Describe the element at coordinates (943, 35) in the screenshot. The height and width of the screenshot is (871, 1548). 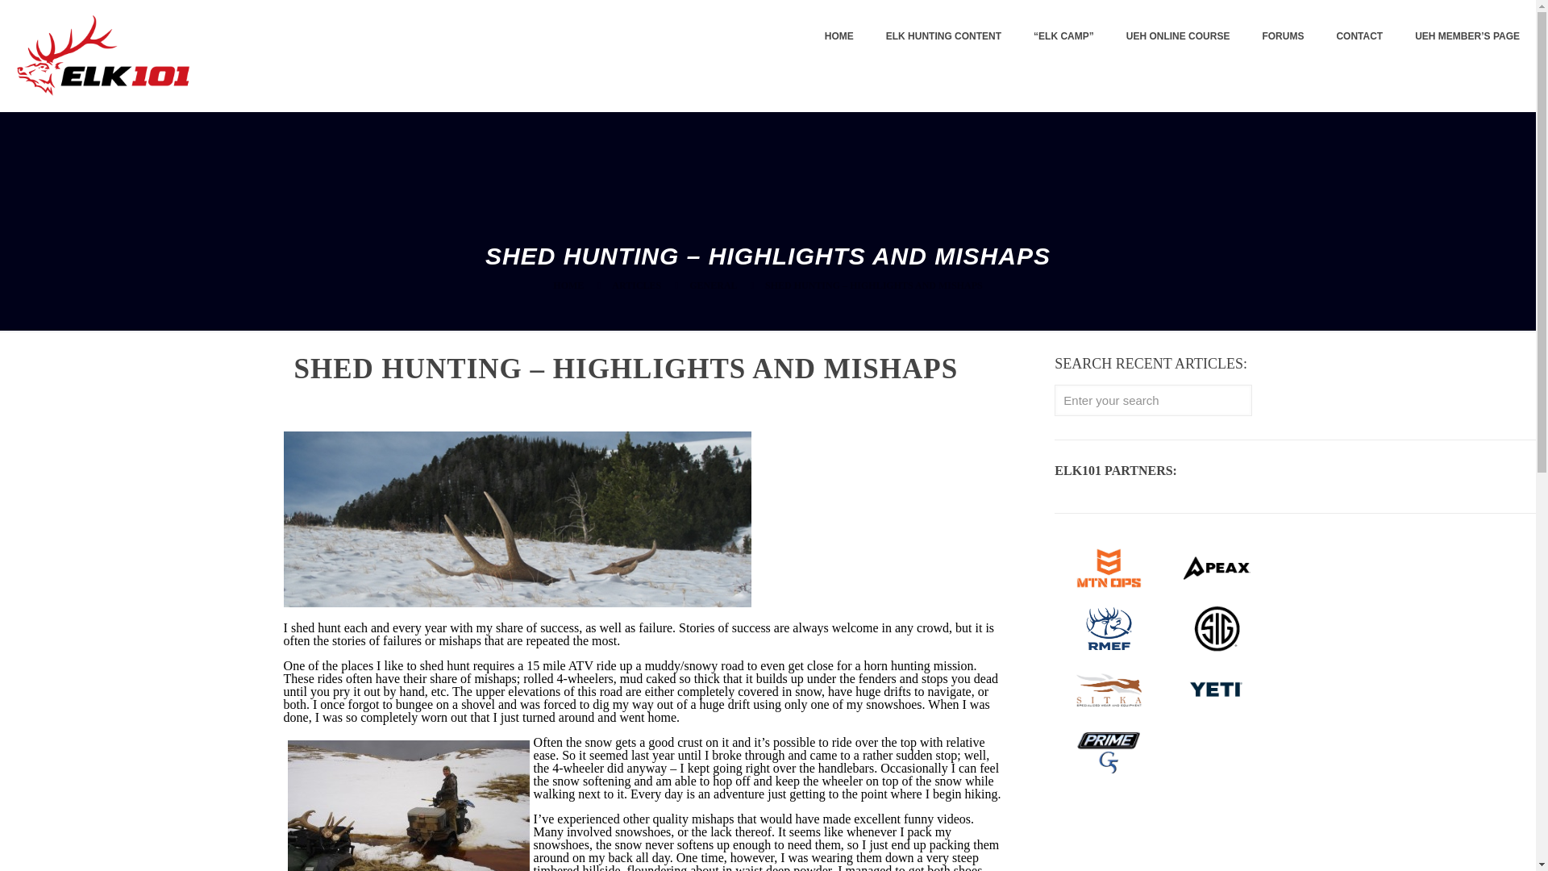
I see `ELK HUNTING CONTENT` at that location.